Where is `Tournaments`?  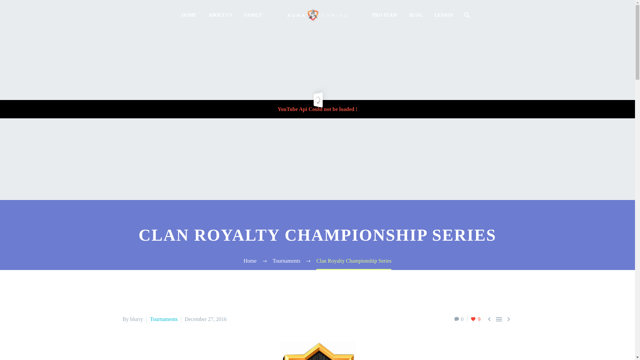 Tournaments is located at coordinates (164, 319).